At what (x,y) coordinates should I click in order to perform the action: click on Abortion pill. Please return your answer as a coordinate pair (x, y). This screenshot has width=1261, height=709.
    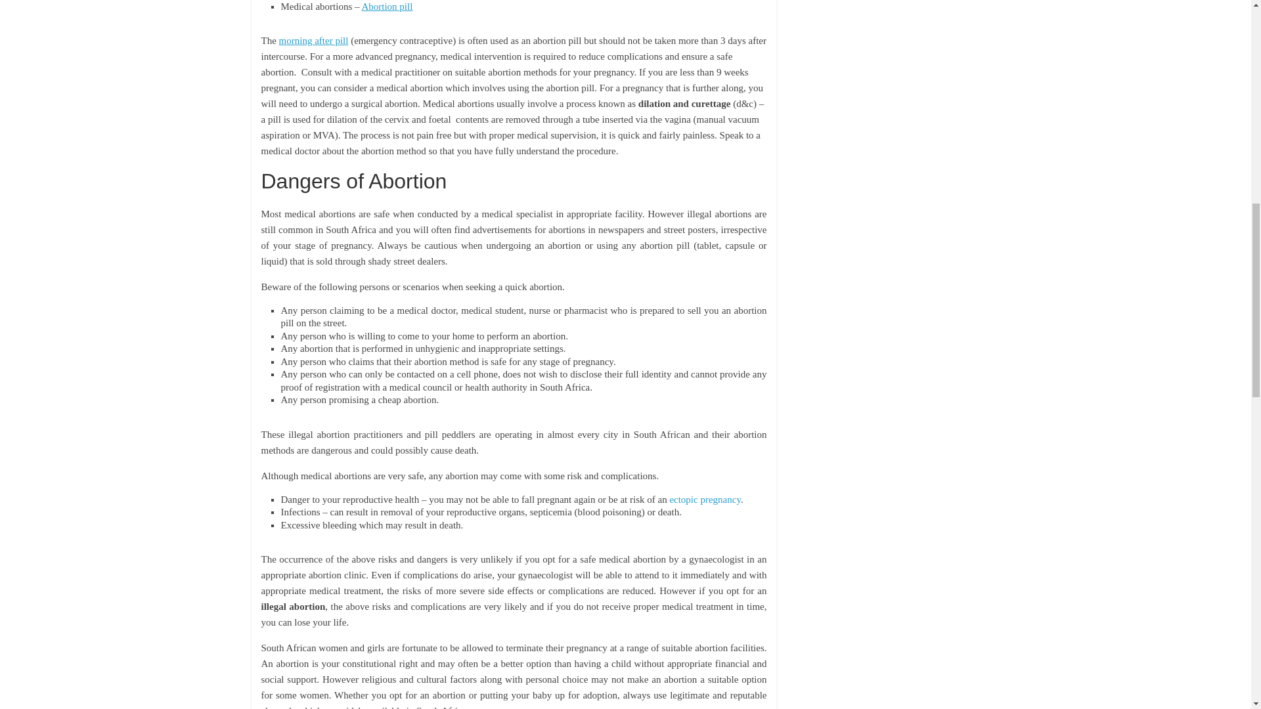
    Looking at the image, I should click on (386, 7).